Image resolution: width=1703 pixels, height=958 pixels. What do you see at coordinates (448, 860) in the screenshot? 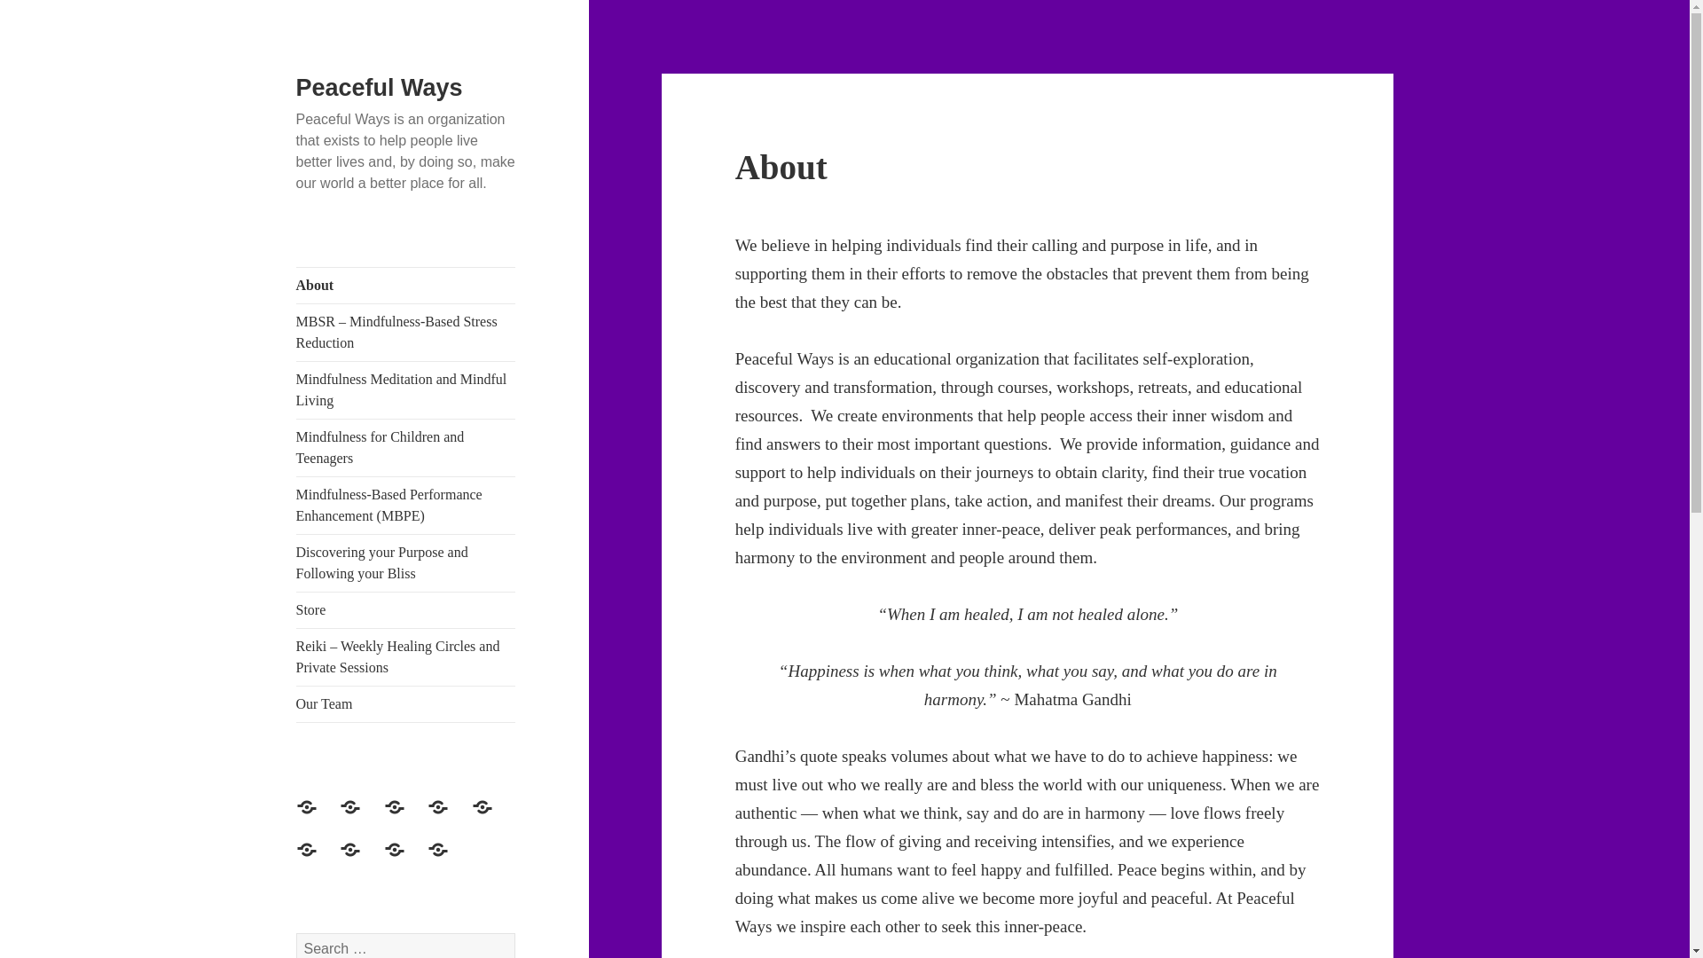
I see `Our Team` at bounding box center [448, 860].